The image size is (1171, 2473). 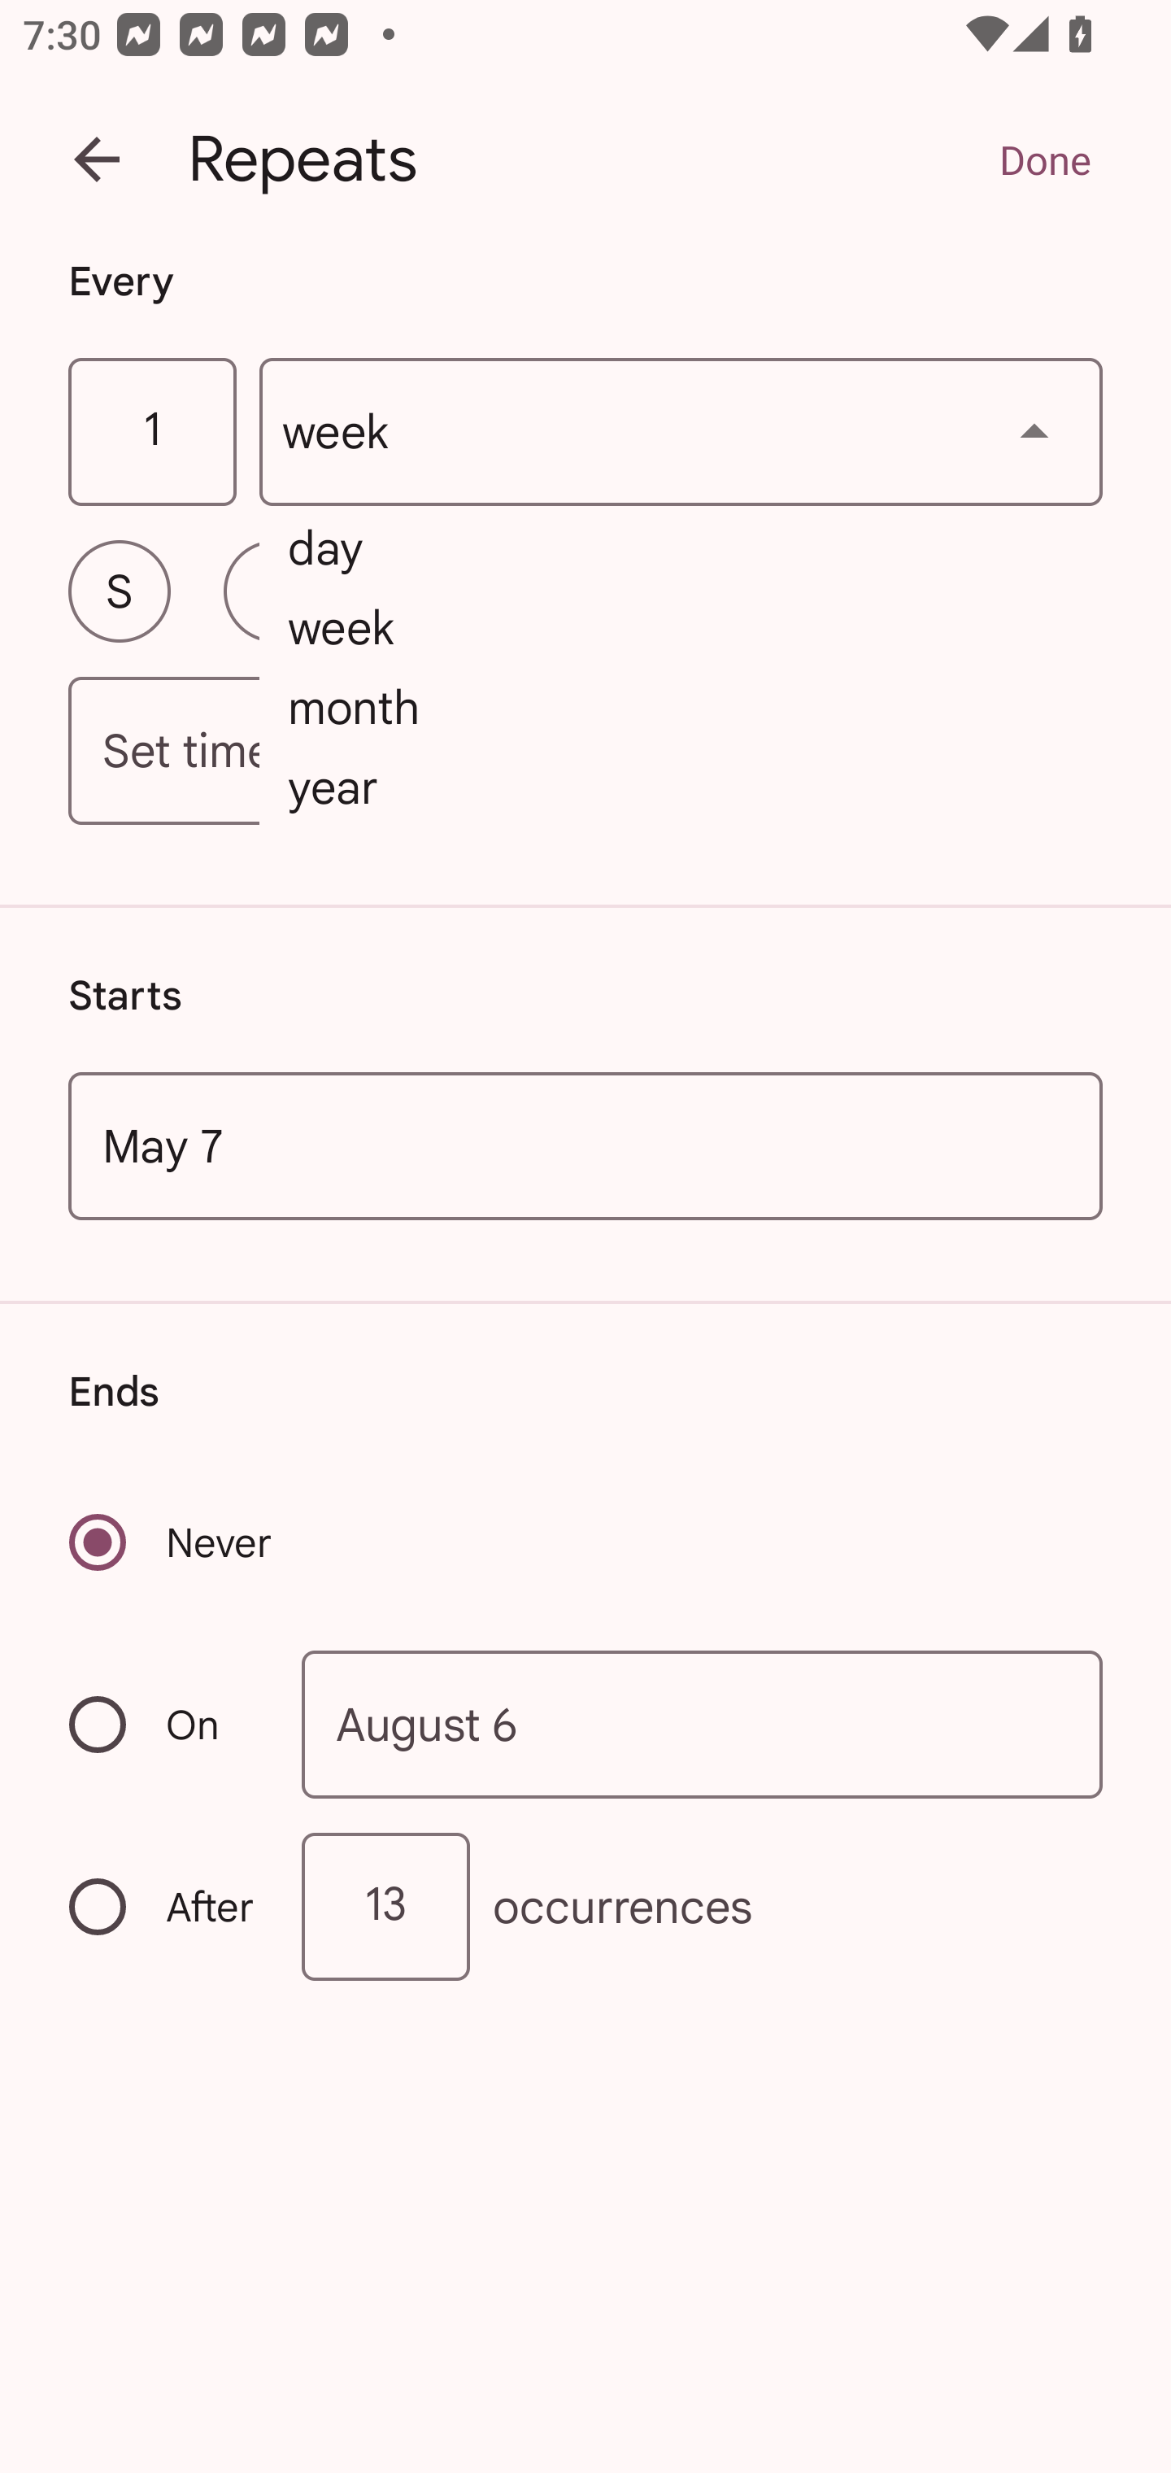 I want to click on August 6, so click(x=703, y=1723).